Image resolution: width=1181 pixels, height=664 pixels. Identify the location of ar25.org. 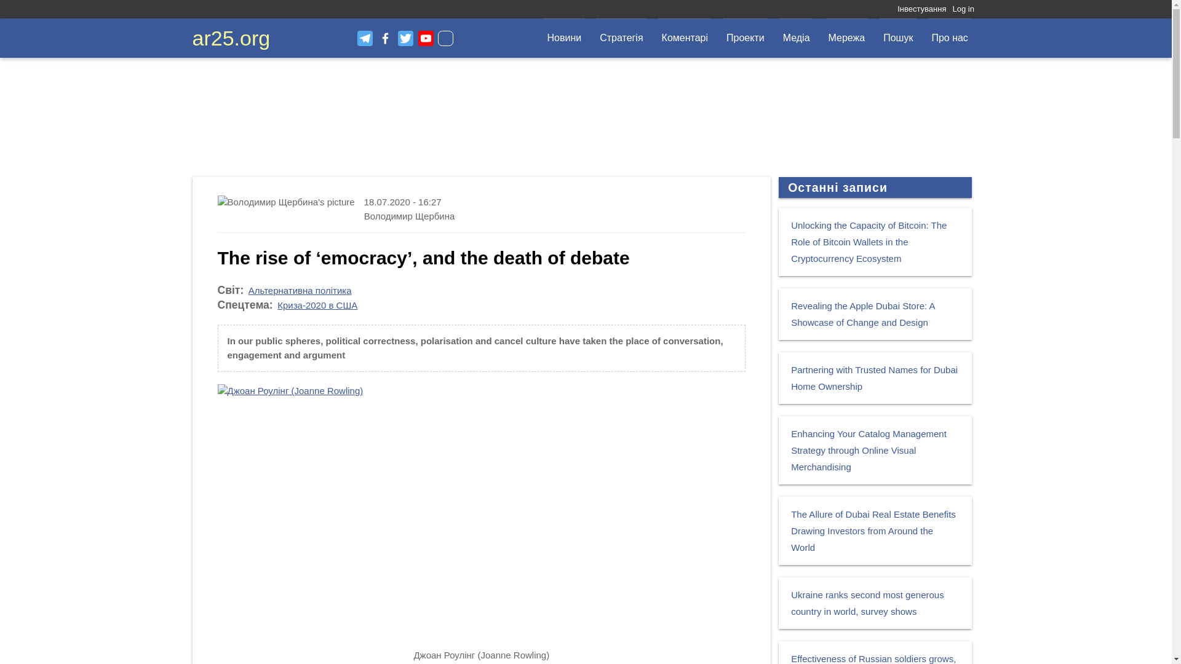
(231, 38).